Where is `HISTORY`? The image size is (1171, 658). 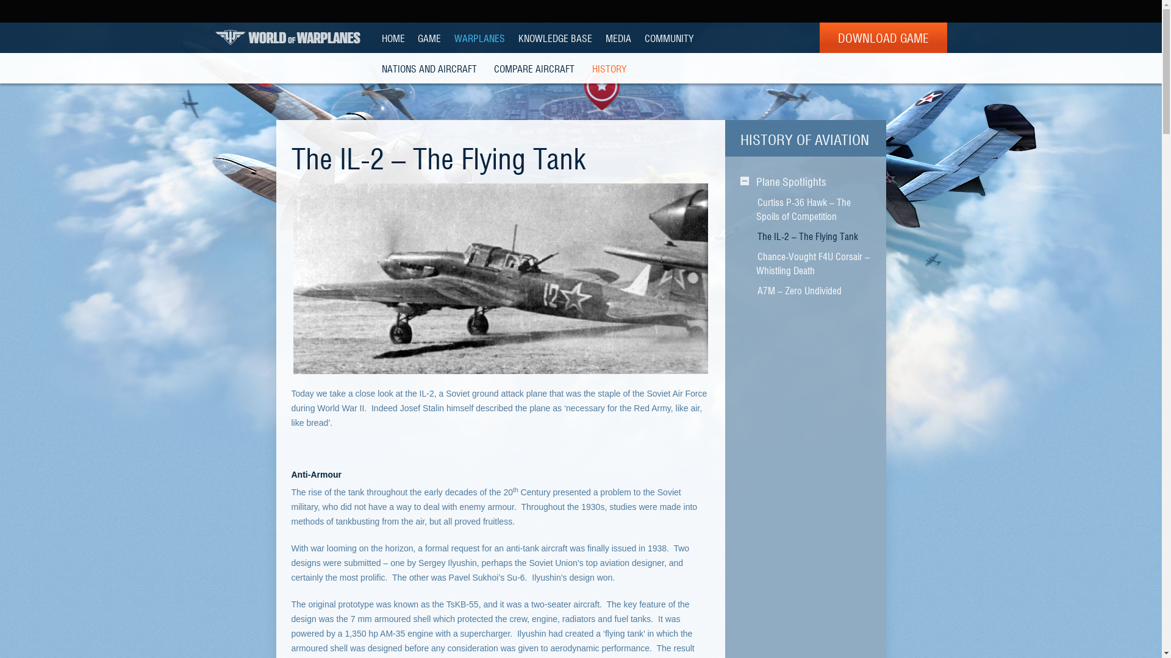
HISTORY is located at coordinates (609, 68).